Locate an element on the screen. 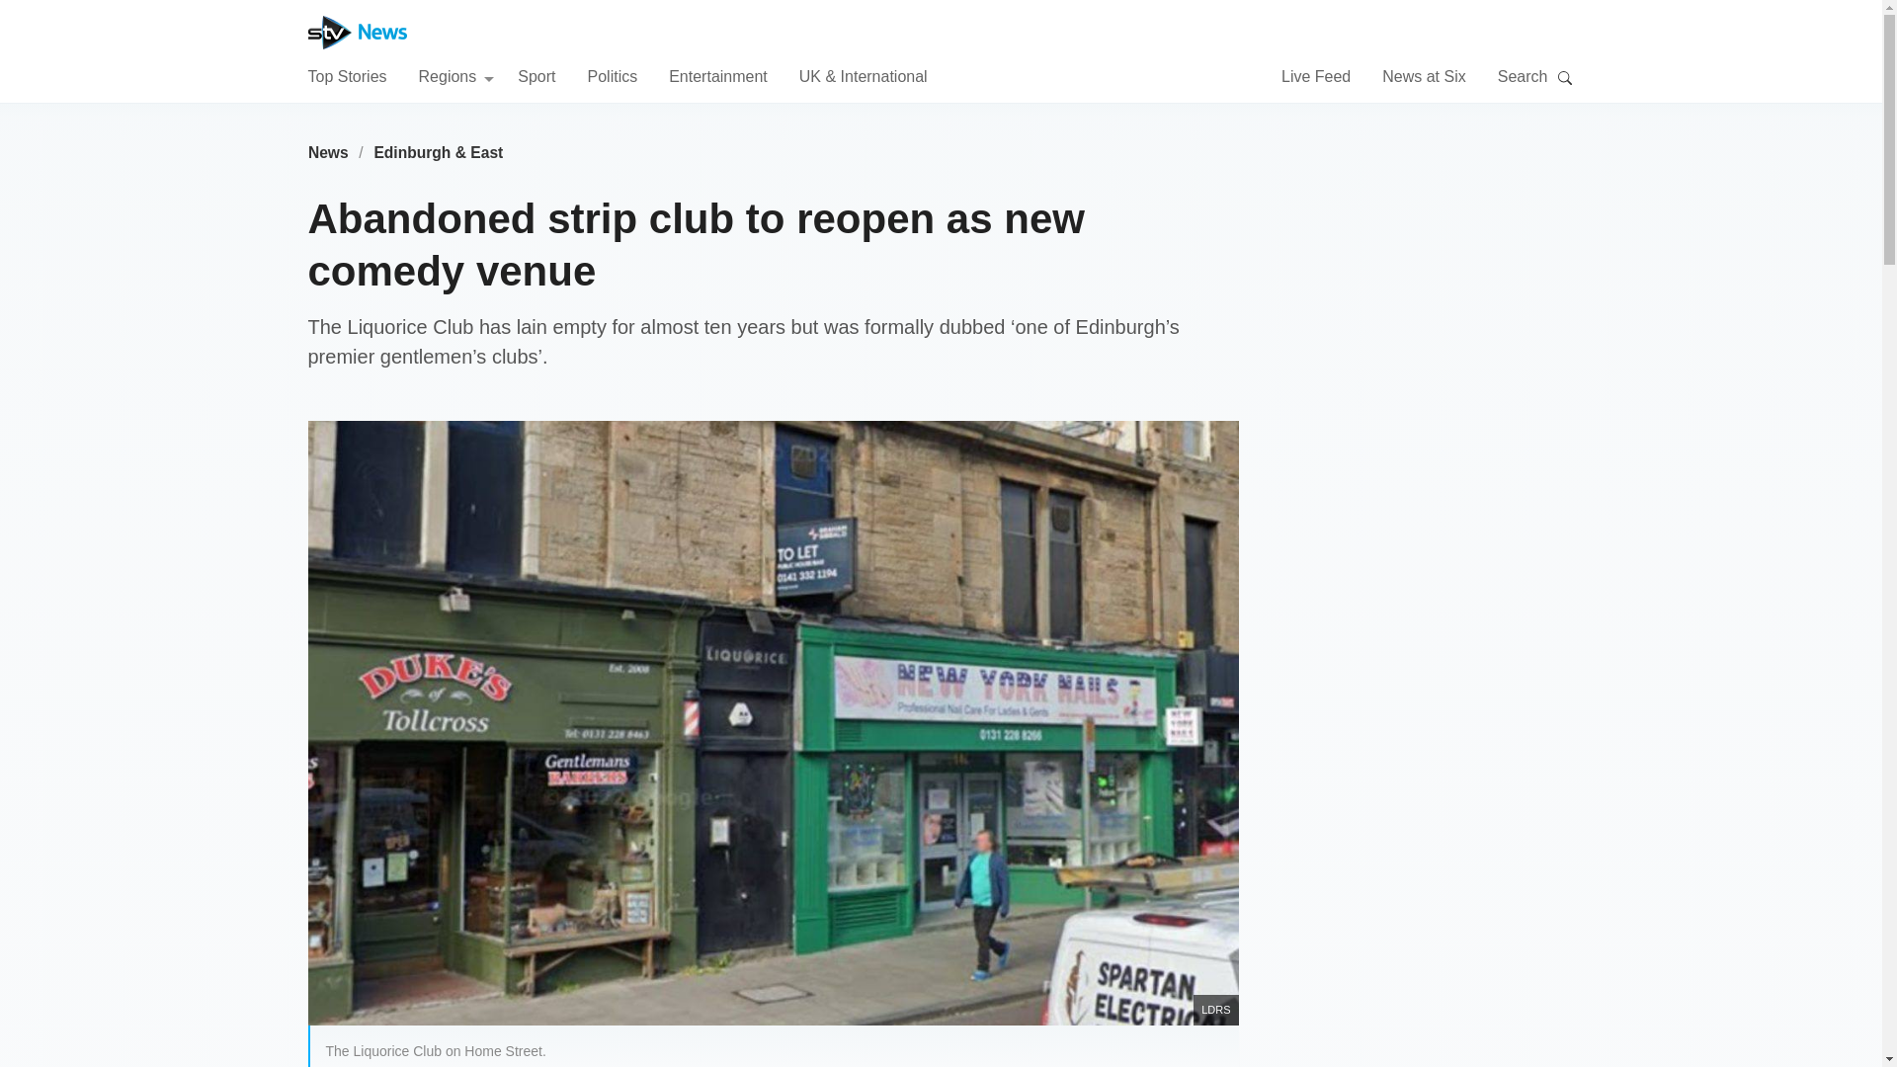 The image size is (1897, 1067). Entertainment is located at coordinates (718, 75).